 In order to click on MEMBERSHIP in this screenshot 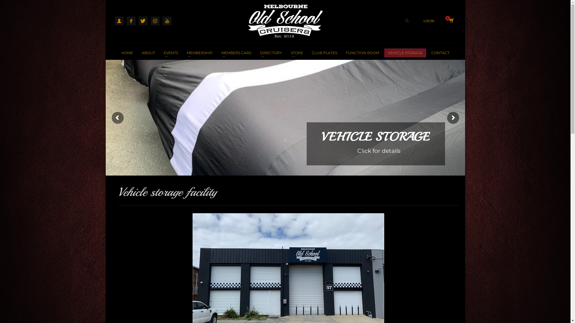, I will do `click(200, 53)`.